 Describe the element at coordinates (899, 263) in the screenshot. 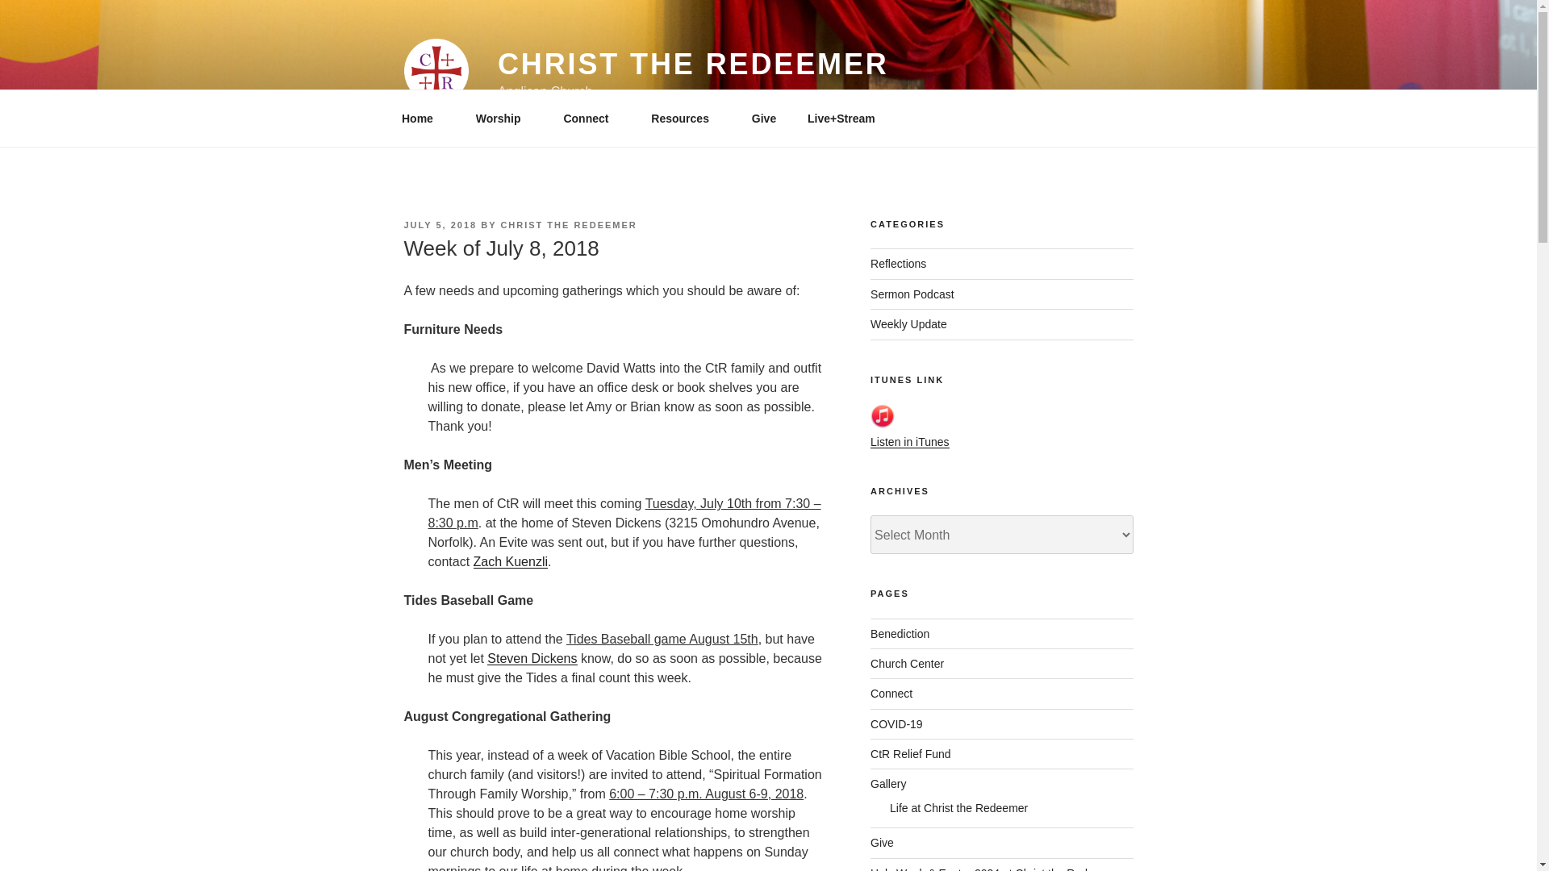

I see `Reflections` at that location.